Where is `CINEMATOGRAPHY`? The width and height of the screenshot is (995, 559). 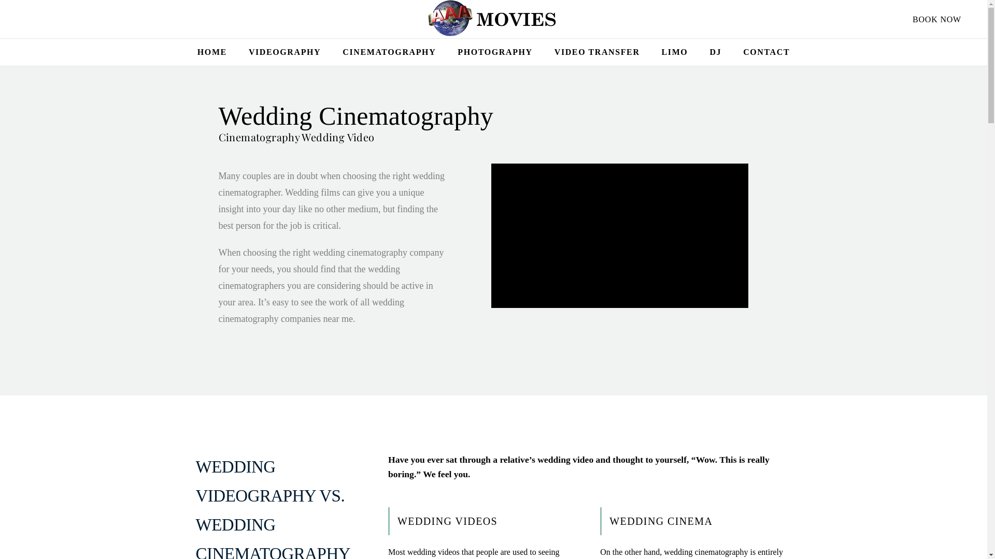
CINEMATOGRAPHY is located at coordinates (389, 52).